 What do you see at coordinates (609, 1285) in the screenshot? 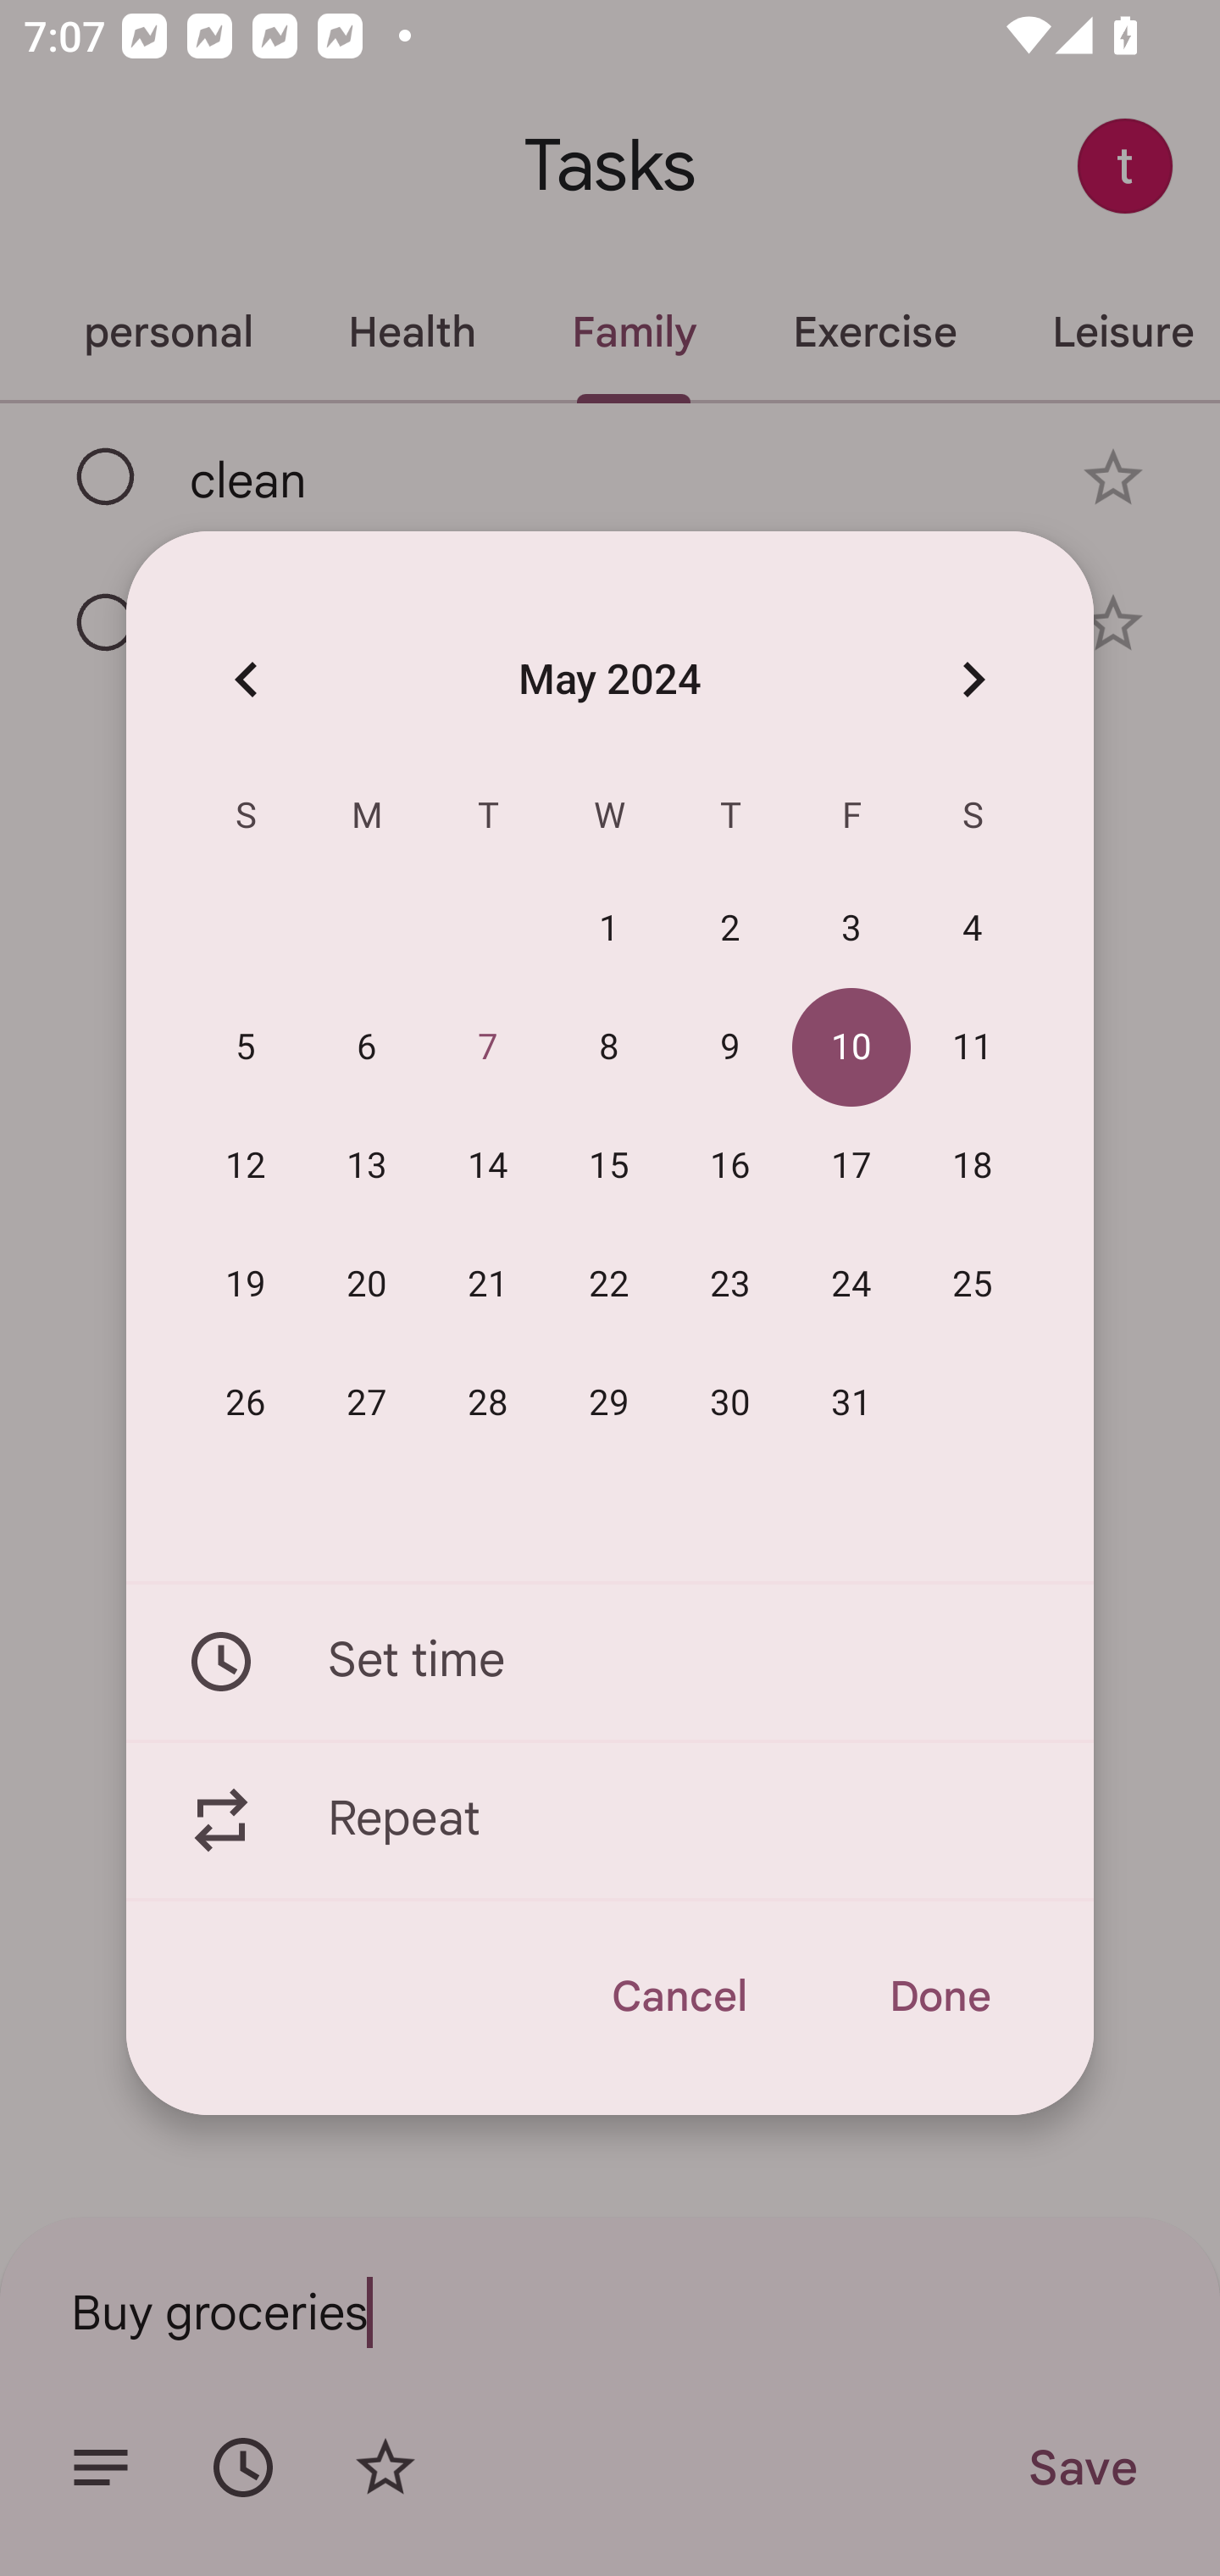
I see `22 22 May 2024` at bounding box center [609, 1285].